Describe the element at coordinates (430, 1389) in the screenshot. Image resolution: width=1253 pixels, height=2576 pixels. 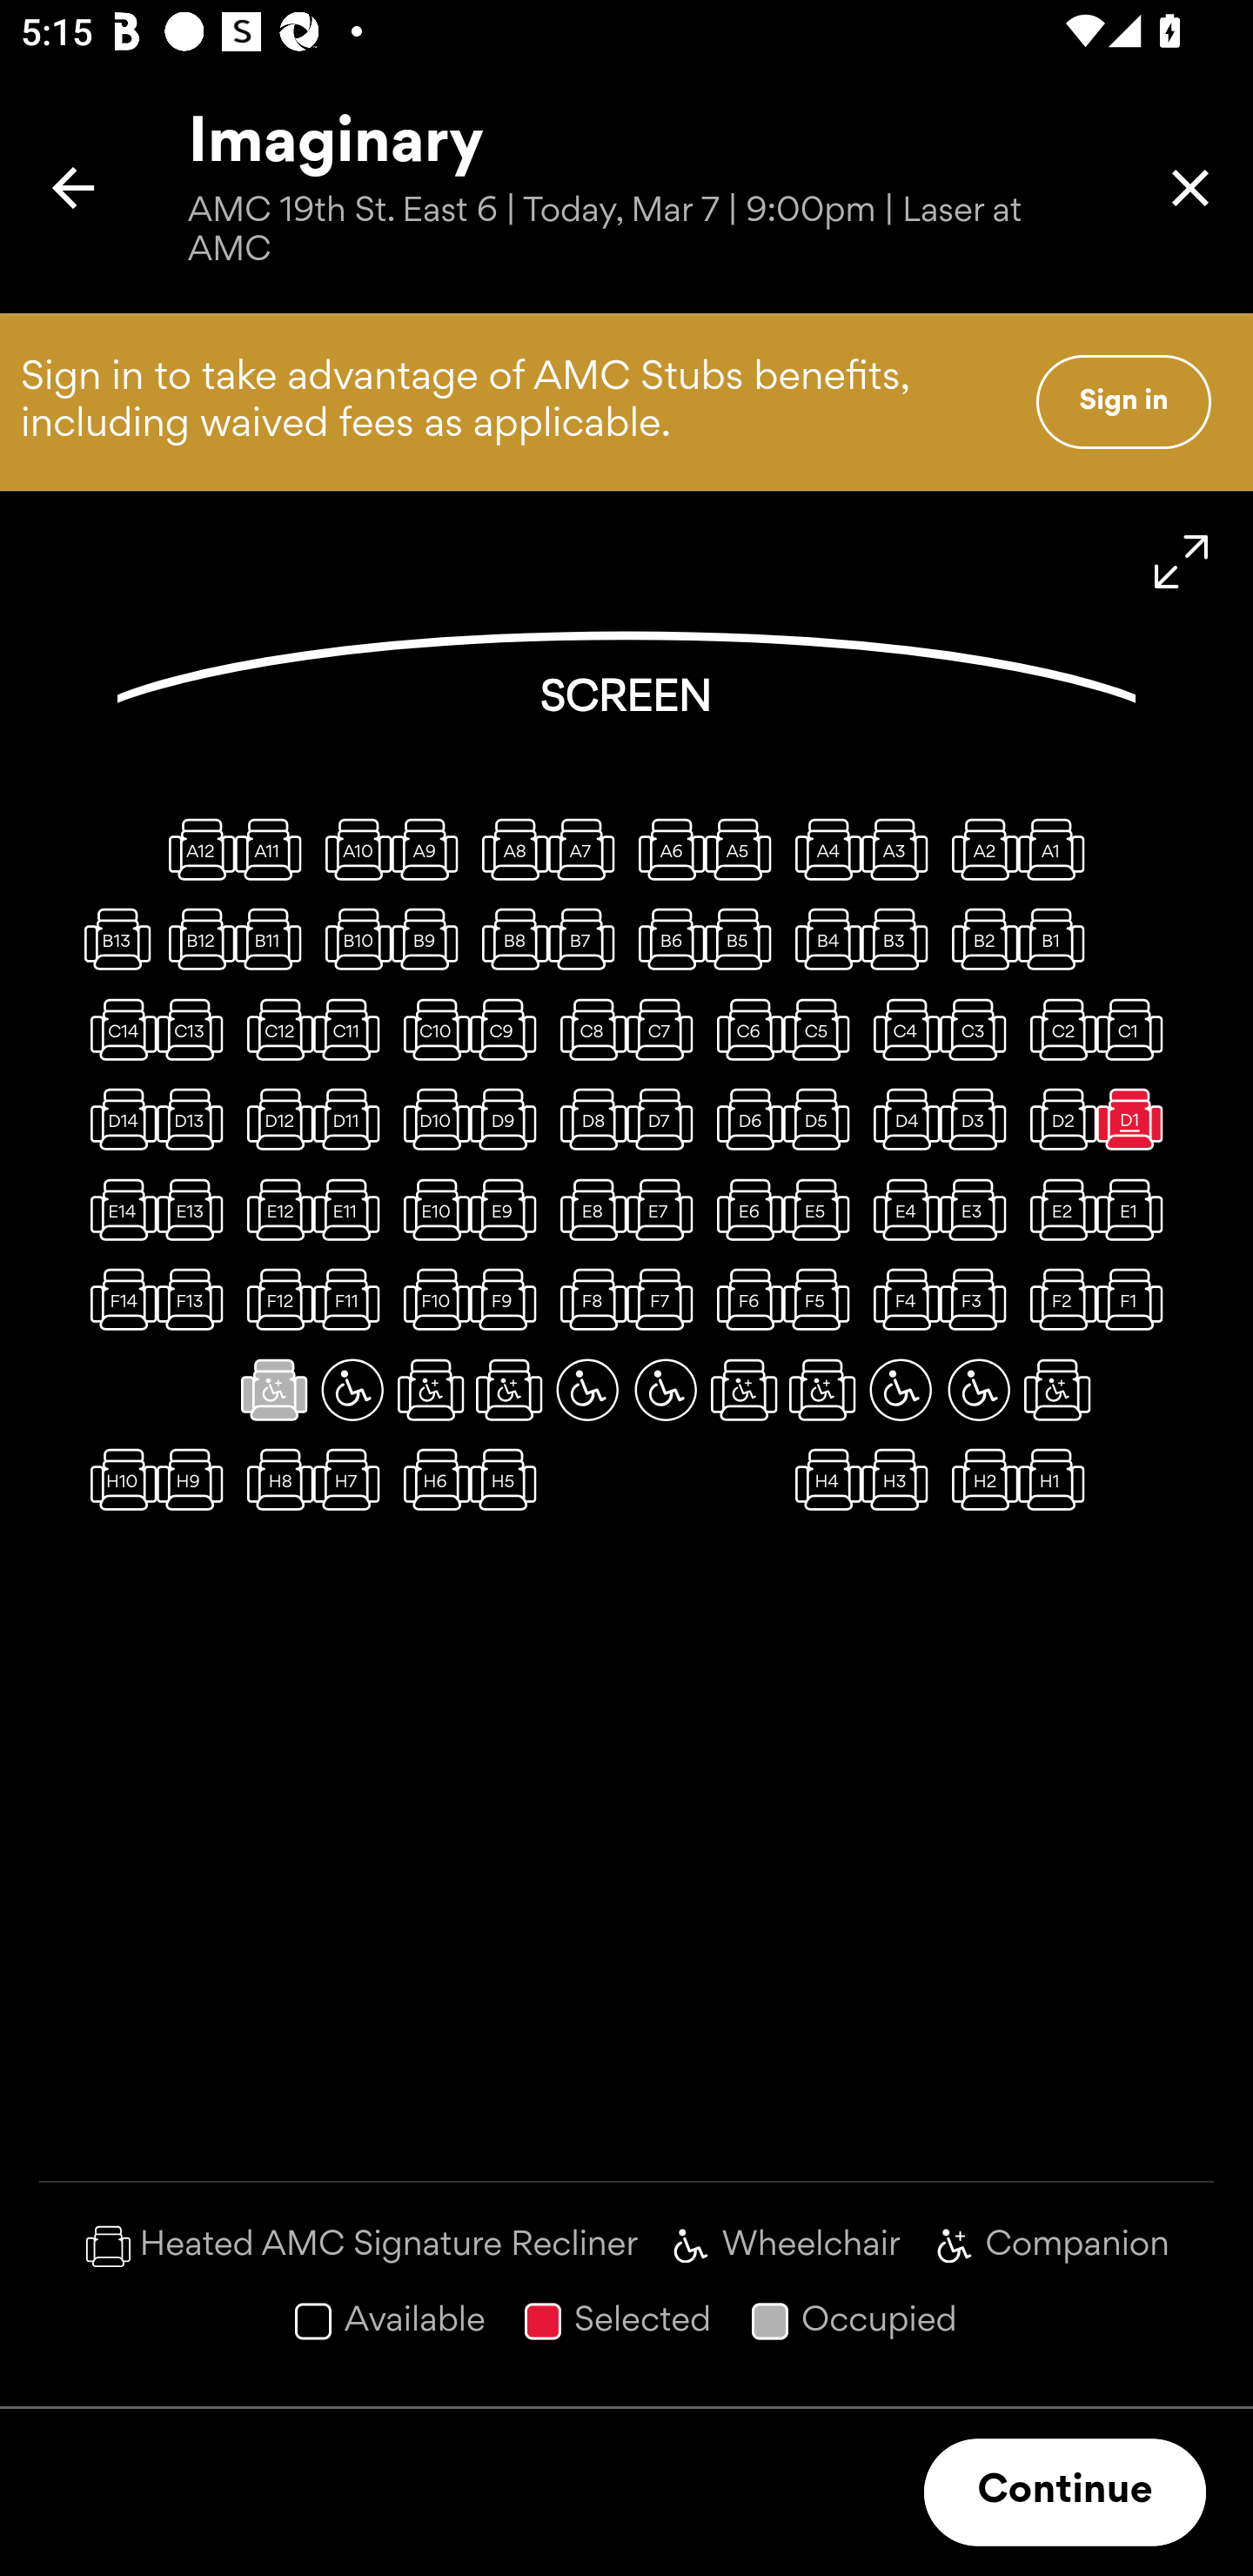
I see `G9, Wheelchair companion seat, available` at that location.